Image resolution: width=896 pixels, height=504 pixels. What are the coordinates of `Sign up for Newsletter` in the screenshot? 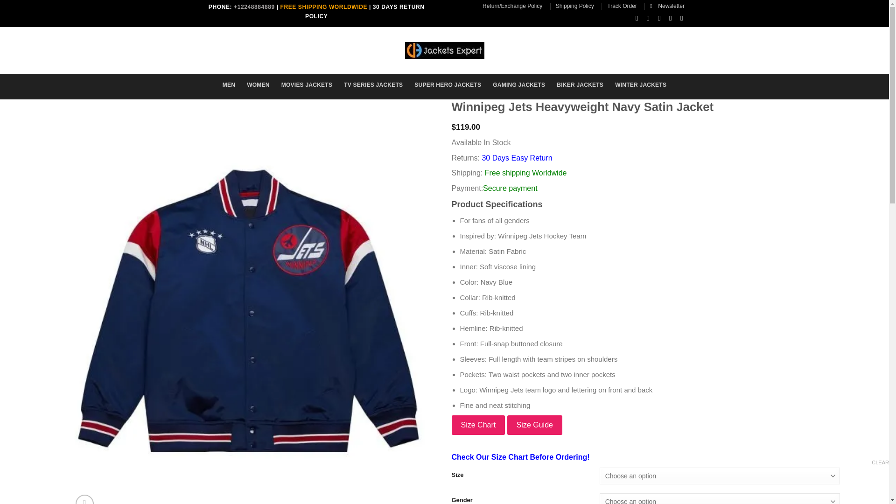 It's located at (667, 6).